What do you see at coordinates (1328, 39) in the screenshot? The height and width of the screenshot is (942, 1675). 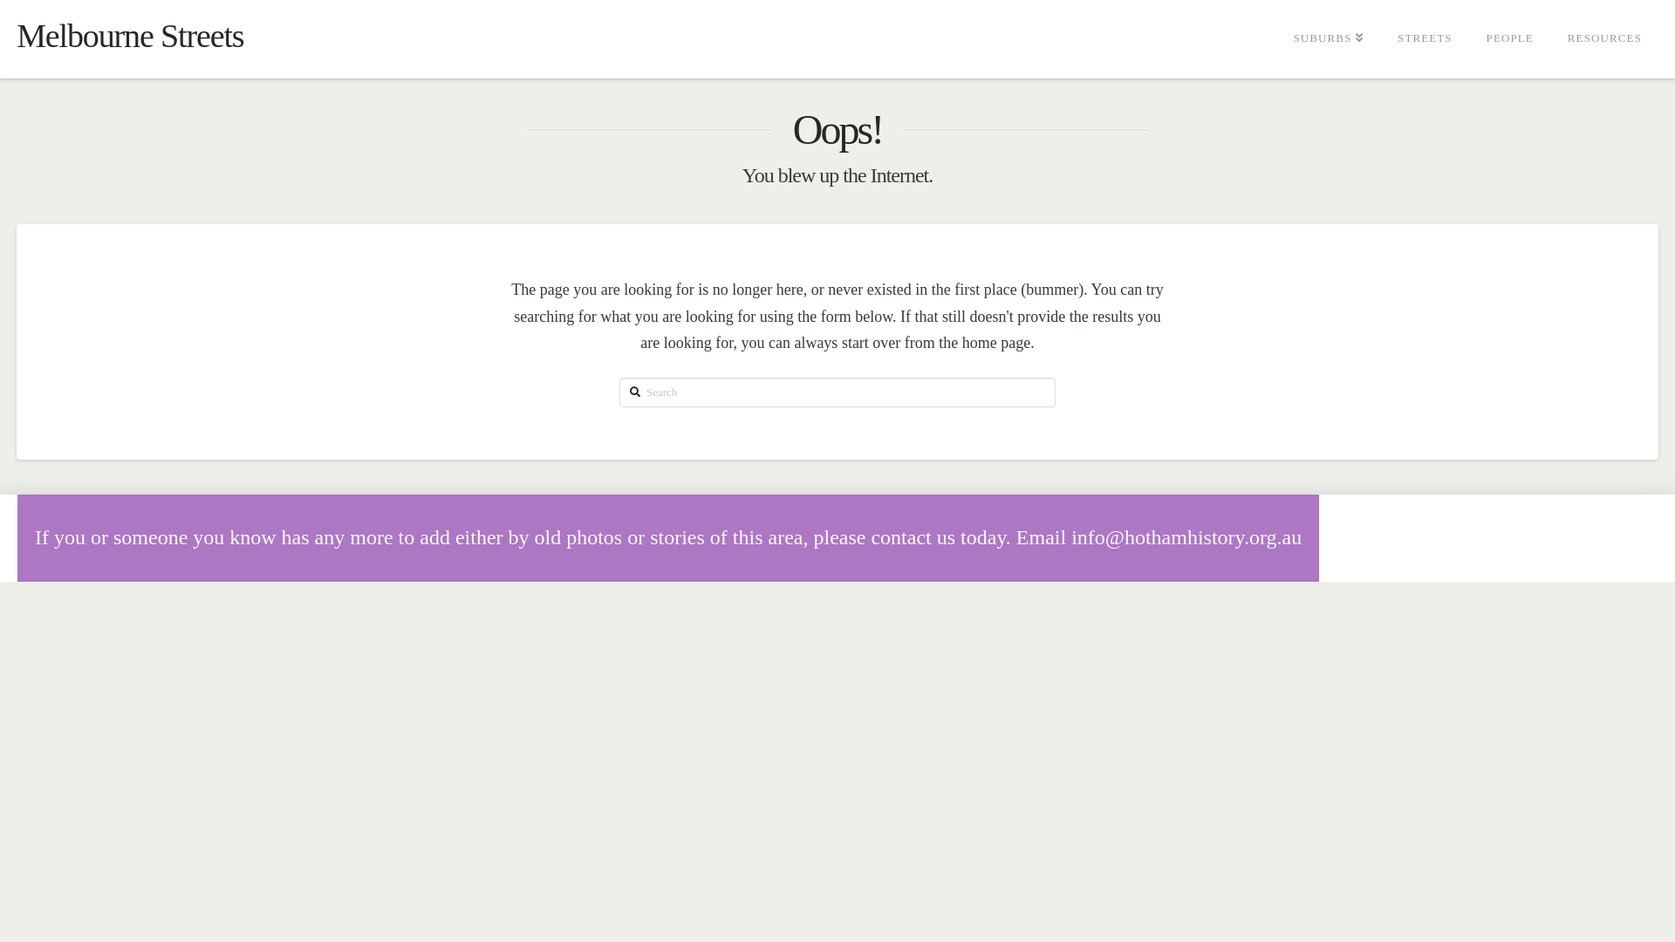 I see `SUBURBS` at bounding box center [1328, 39].